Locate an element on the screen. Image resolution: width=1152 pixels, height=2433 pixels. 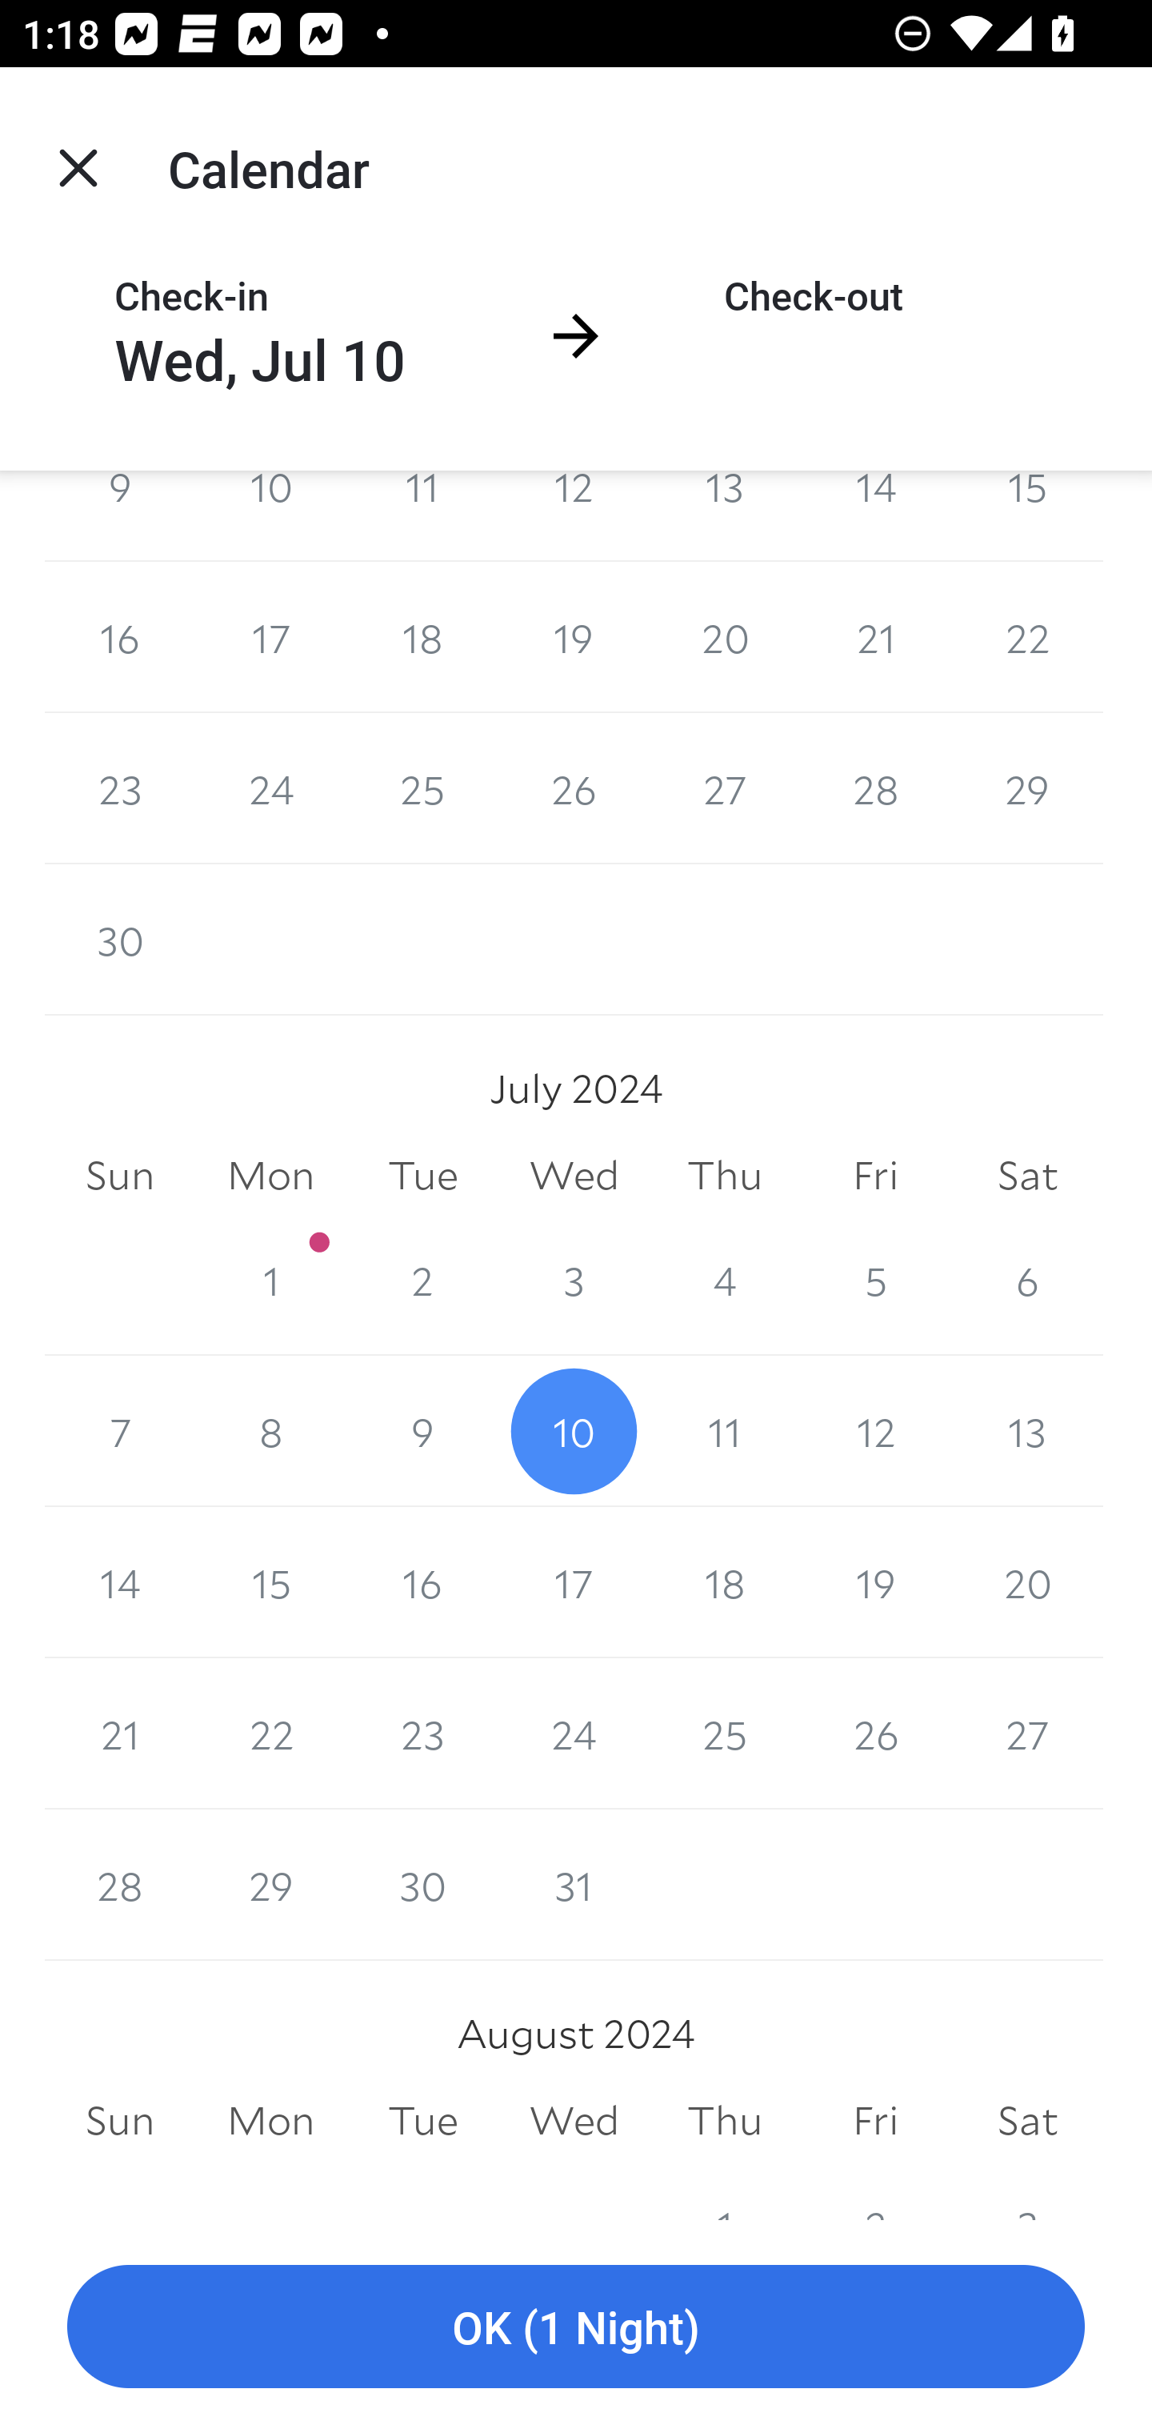
12 12 July 2024 is located at coordinates (875, 1430).